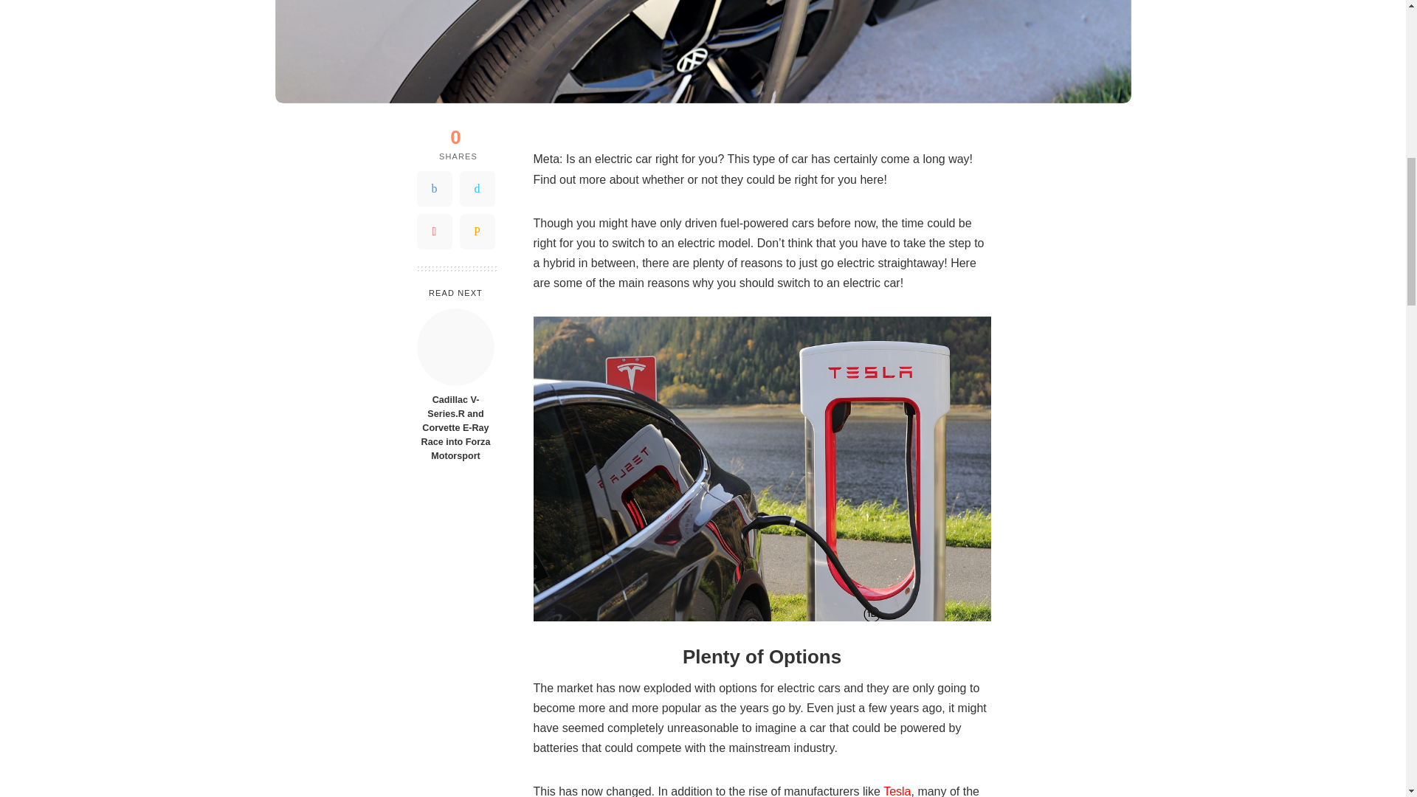 This screenshot has width=1417, height=797. What do you see at coordinates (434, 189) in the screenshot?
I see `Facebook` at bounding box center [434, 189].